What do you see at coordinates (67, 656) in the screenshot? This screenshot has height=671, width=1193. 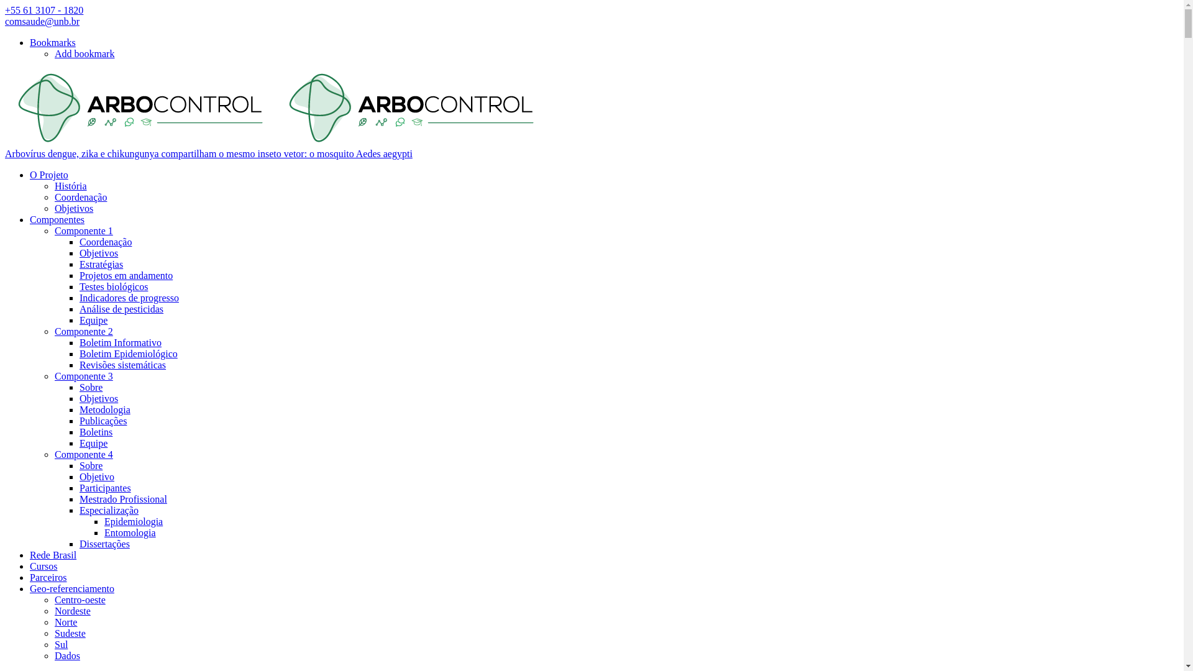 I see `Dados` at bounding box center [67, 656].